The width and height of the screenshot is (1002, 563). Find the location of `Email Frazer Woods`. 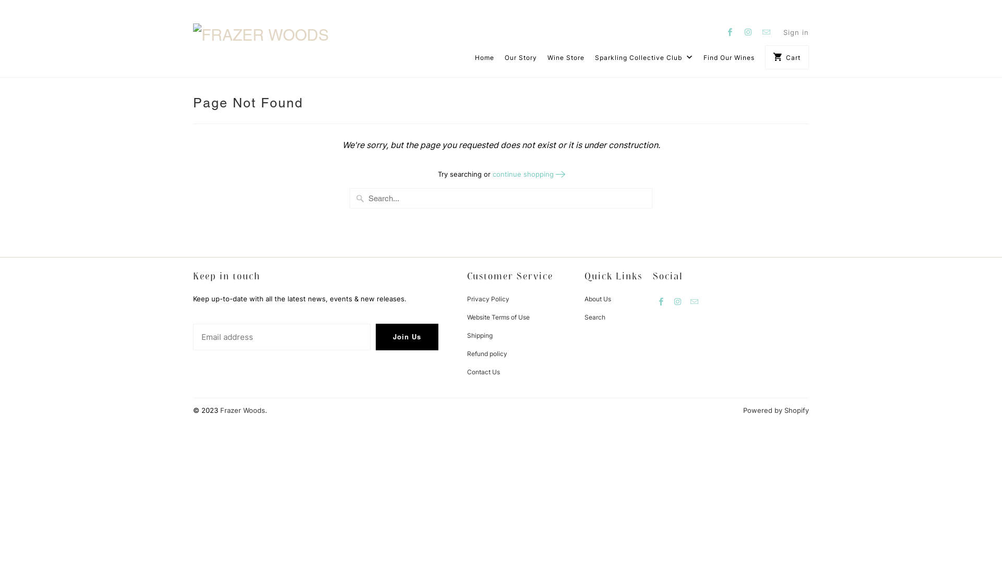

Email Frazer Woods is located at coordinates (695, 301).